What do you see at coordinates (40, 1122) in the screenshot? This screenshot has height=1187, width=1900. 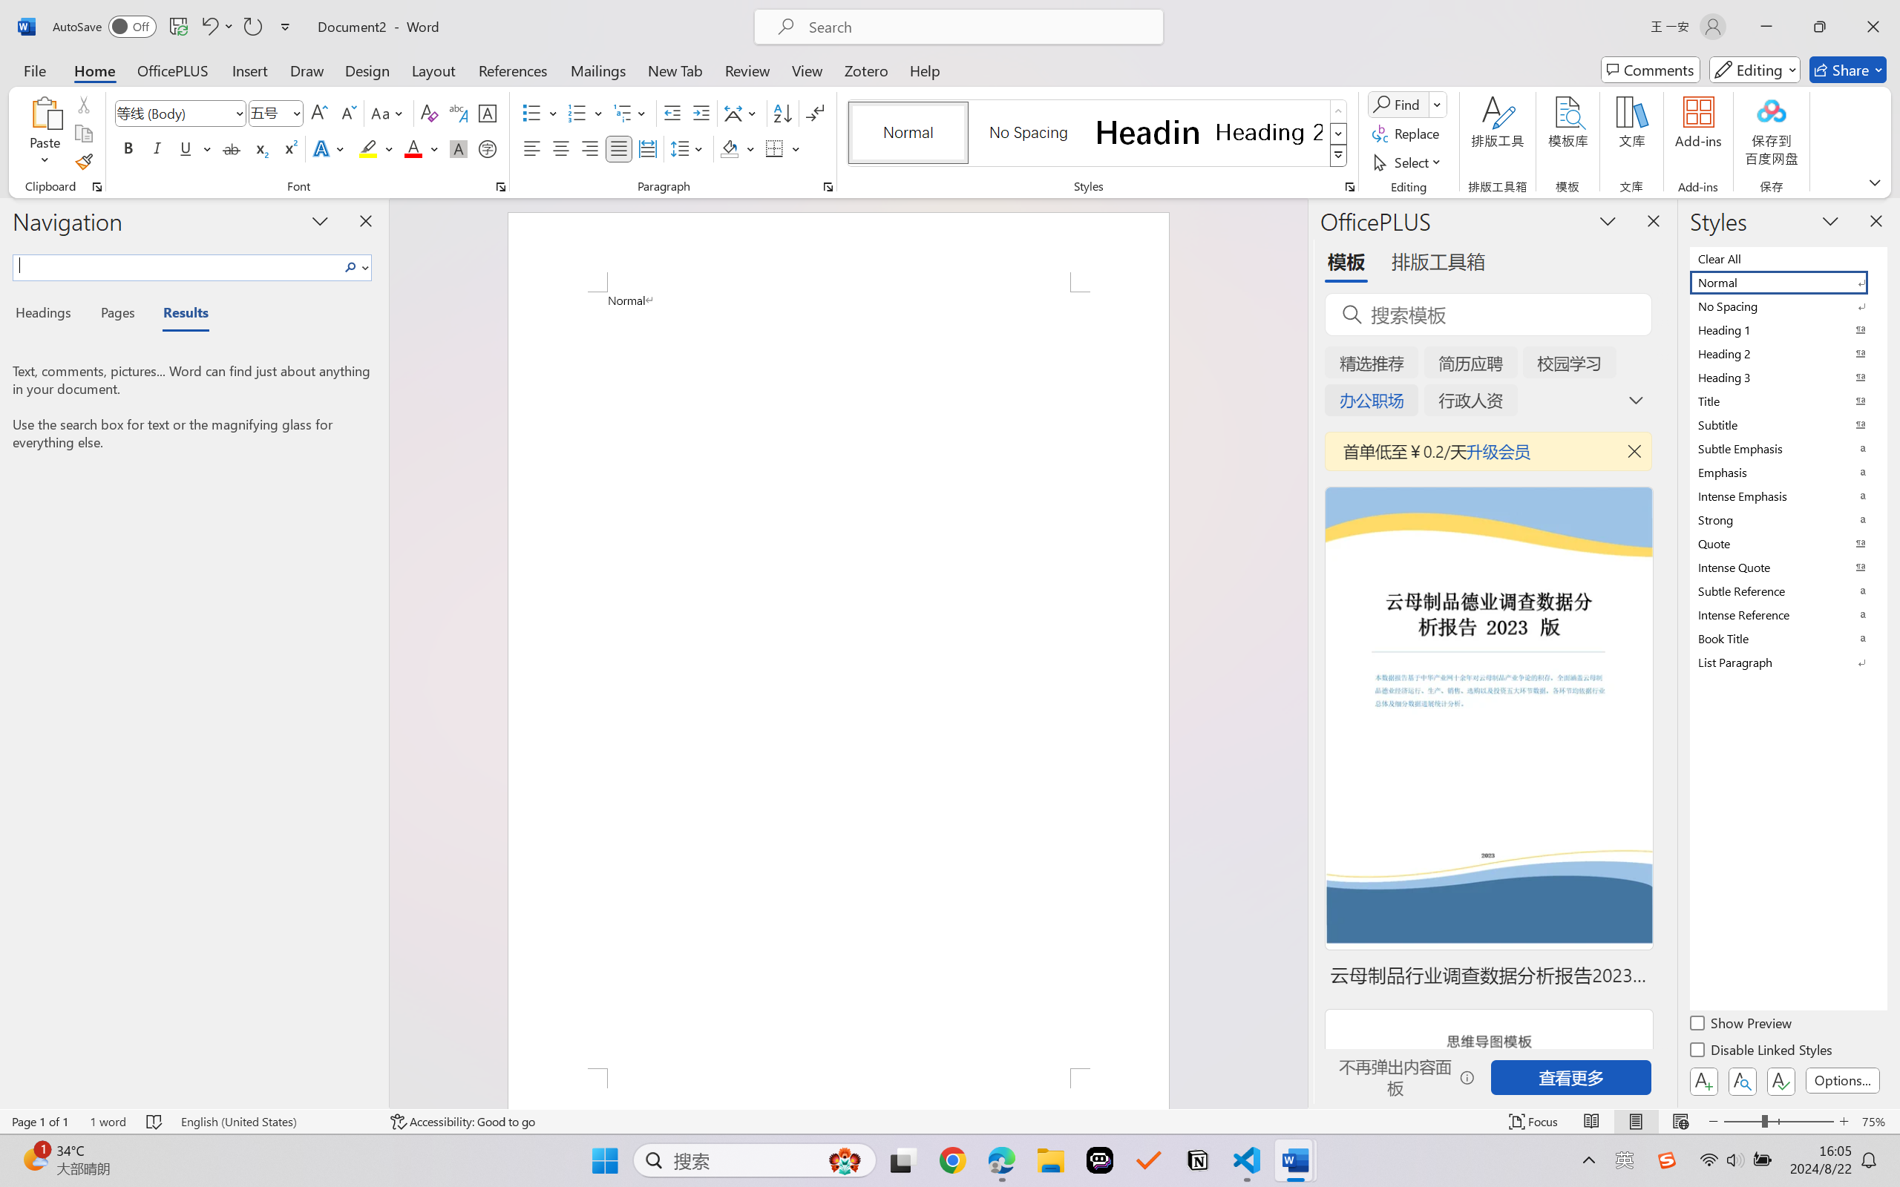 I see `Page Number Page 1 of 1` at bounding box center [40, 1122].